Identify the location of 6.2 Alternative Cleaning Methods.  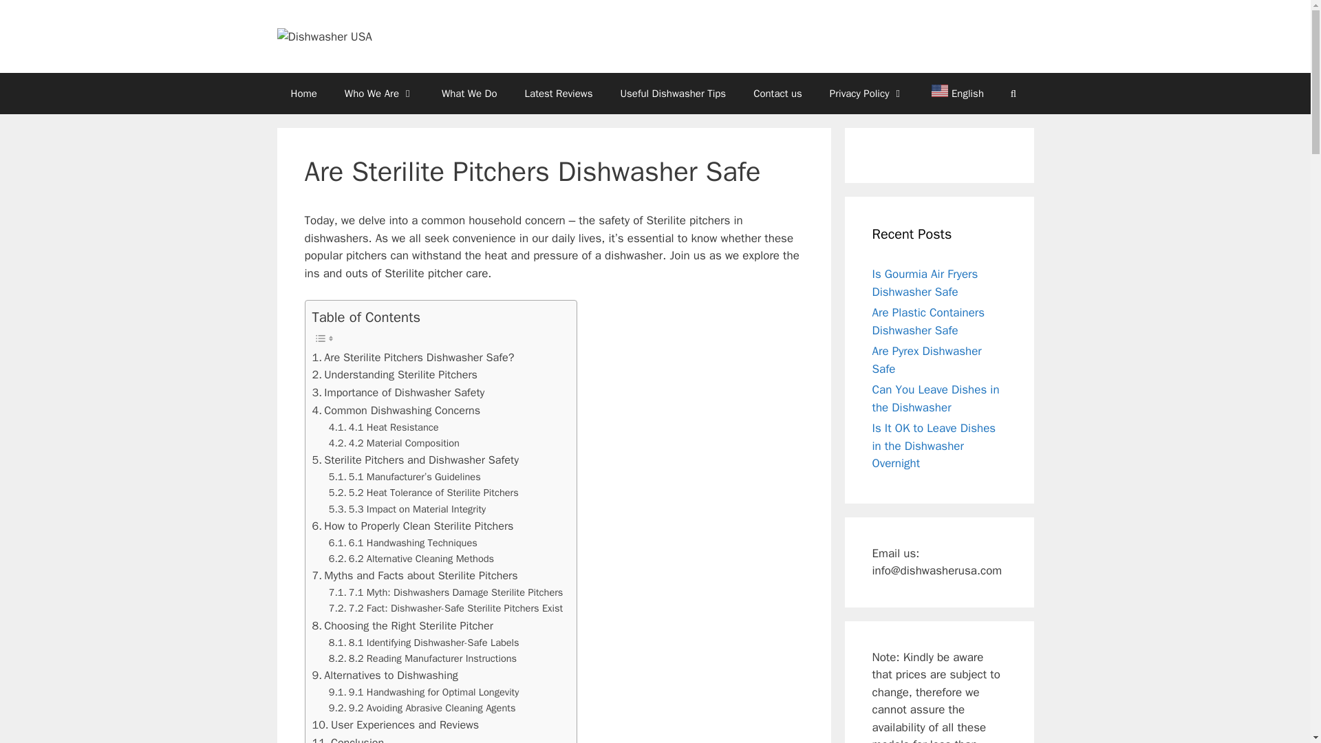
(411, 559).